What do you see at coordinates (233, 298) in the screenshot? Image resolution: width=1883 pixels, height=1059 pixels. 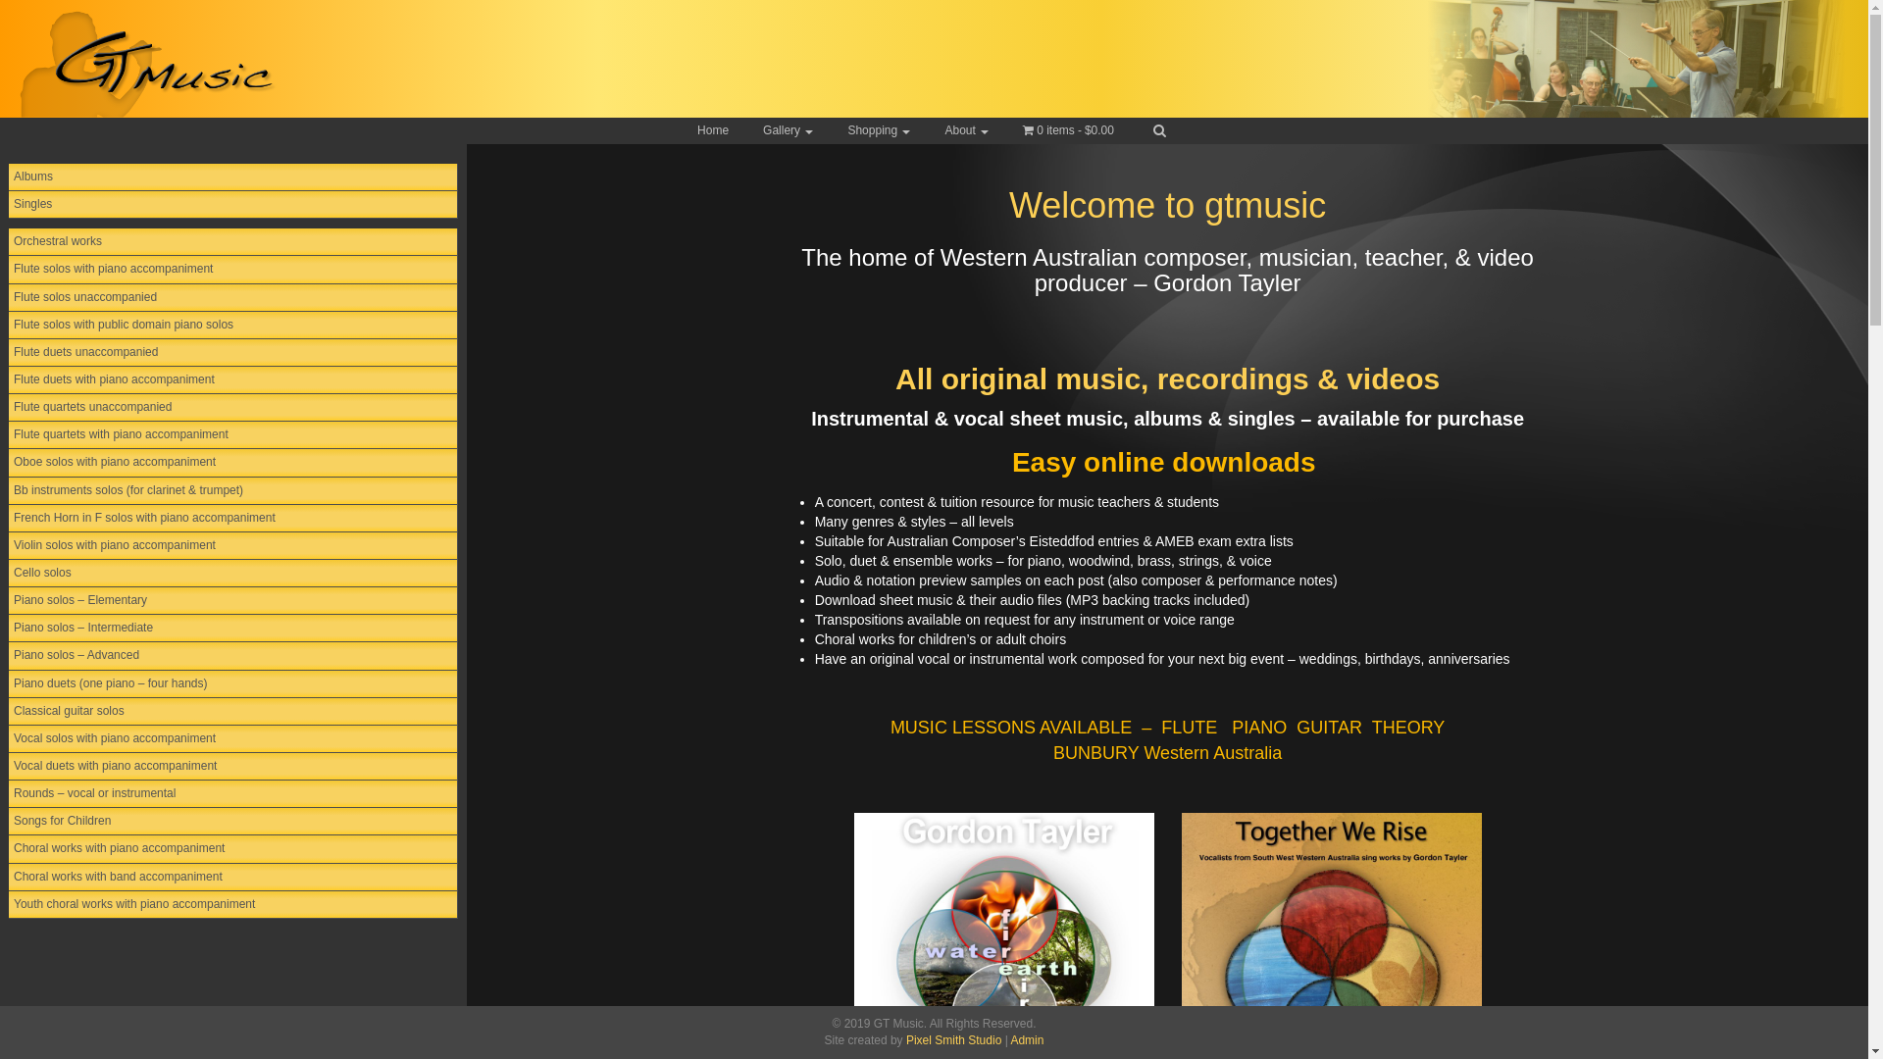 I see `Flute solos unaccompanied` at bounding box center [233, 298].